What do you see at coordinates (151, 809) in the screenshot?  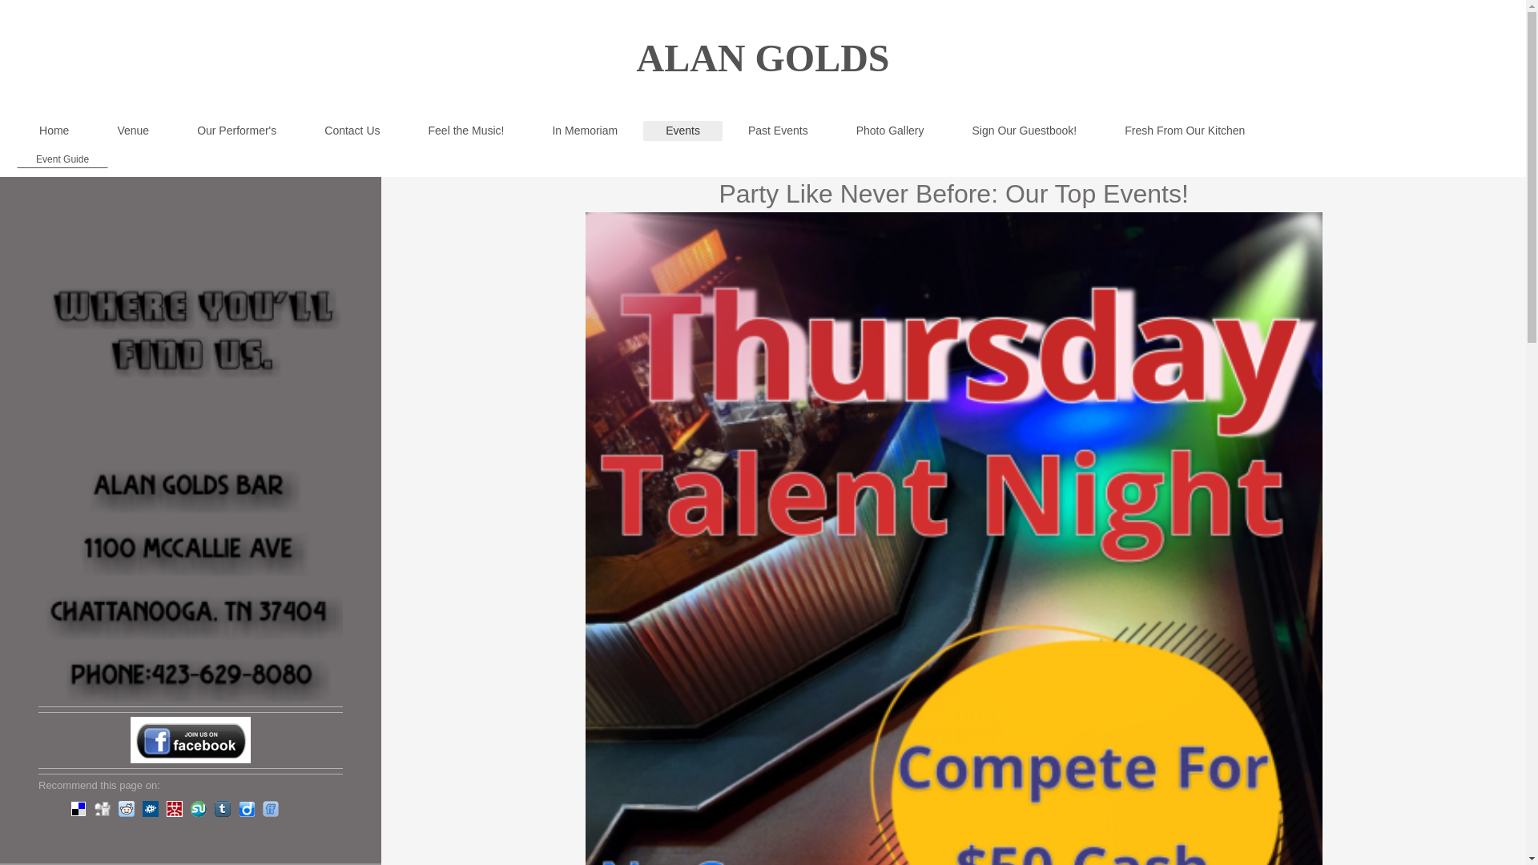 I see `Folkd` at bounding box center [151, 809].